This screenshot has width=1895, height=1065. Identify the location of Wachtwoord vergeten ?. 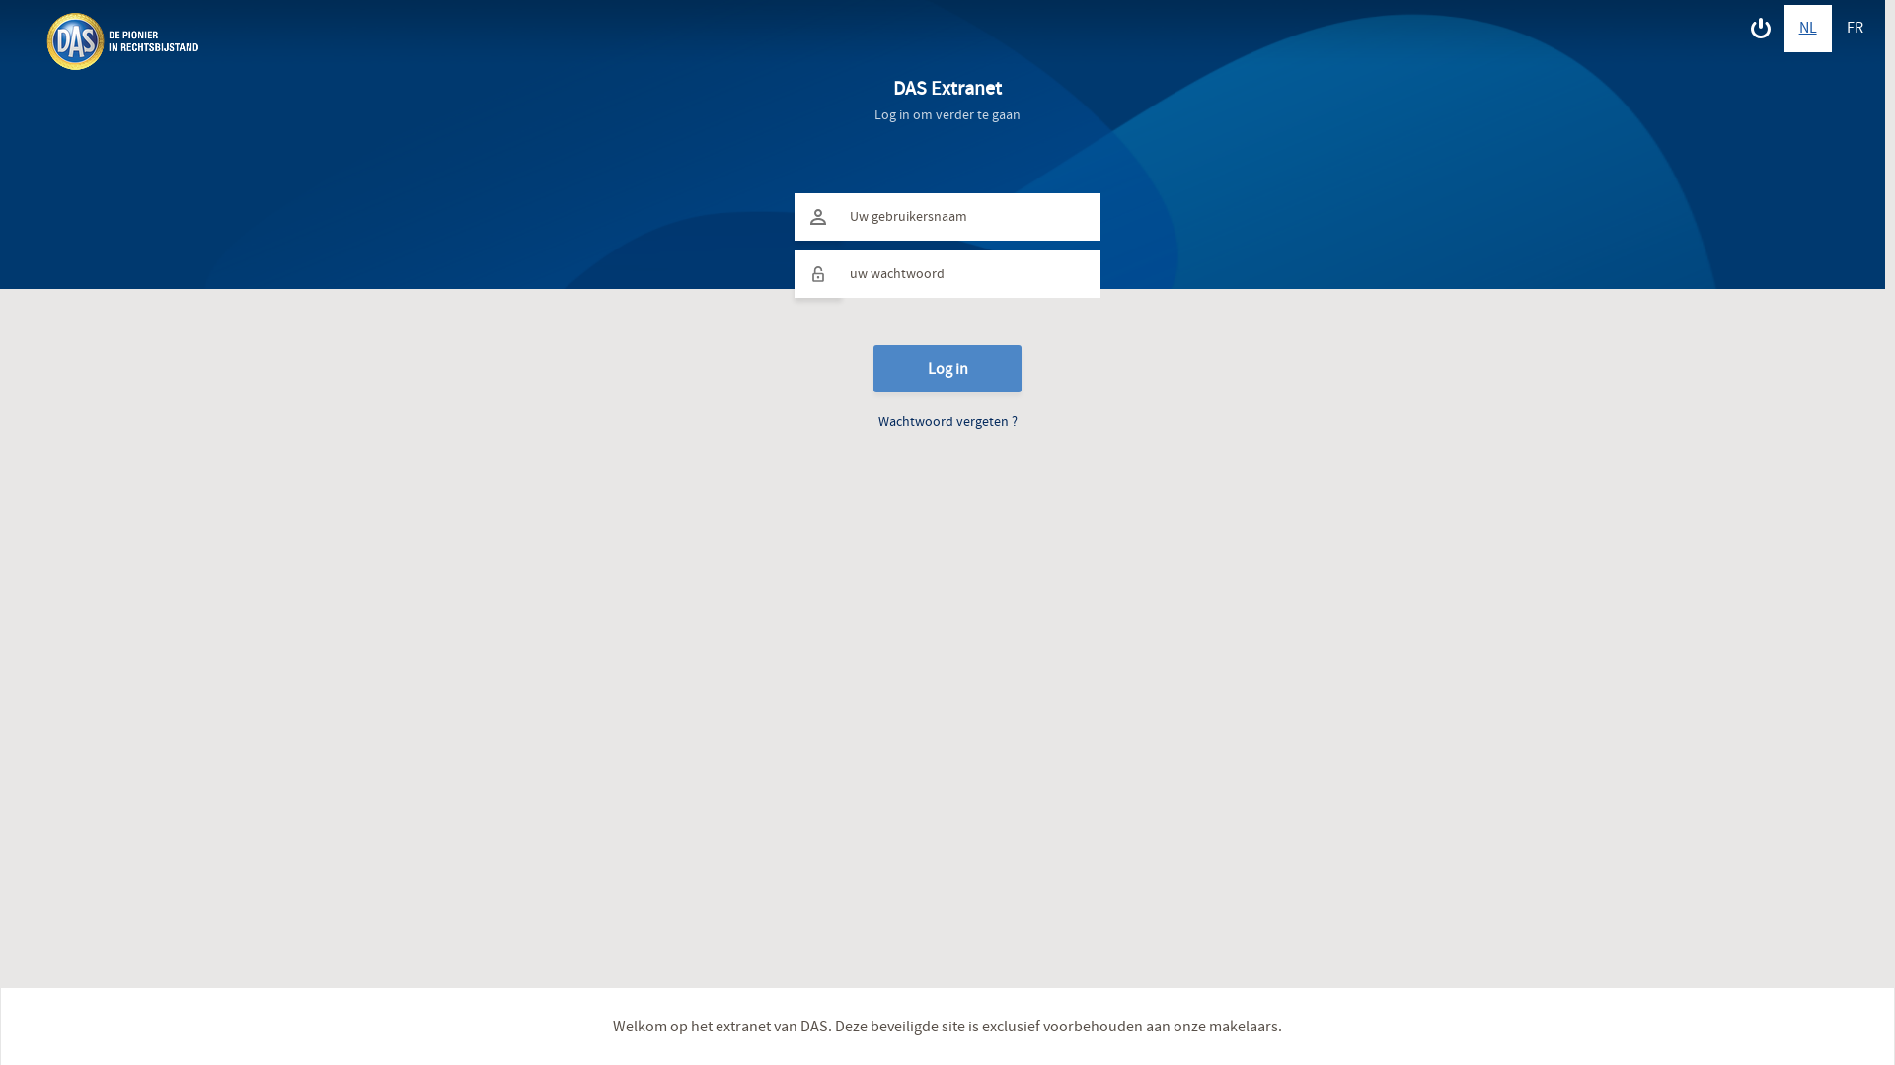
(947, 428).